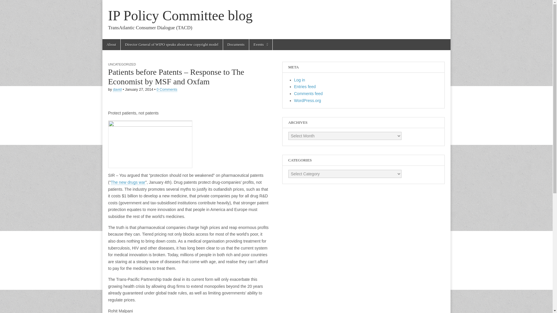  What do you see at coordinates (111, 45) in the screenshot?
I see `About` at bounding box center [111, 45].